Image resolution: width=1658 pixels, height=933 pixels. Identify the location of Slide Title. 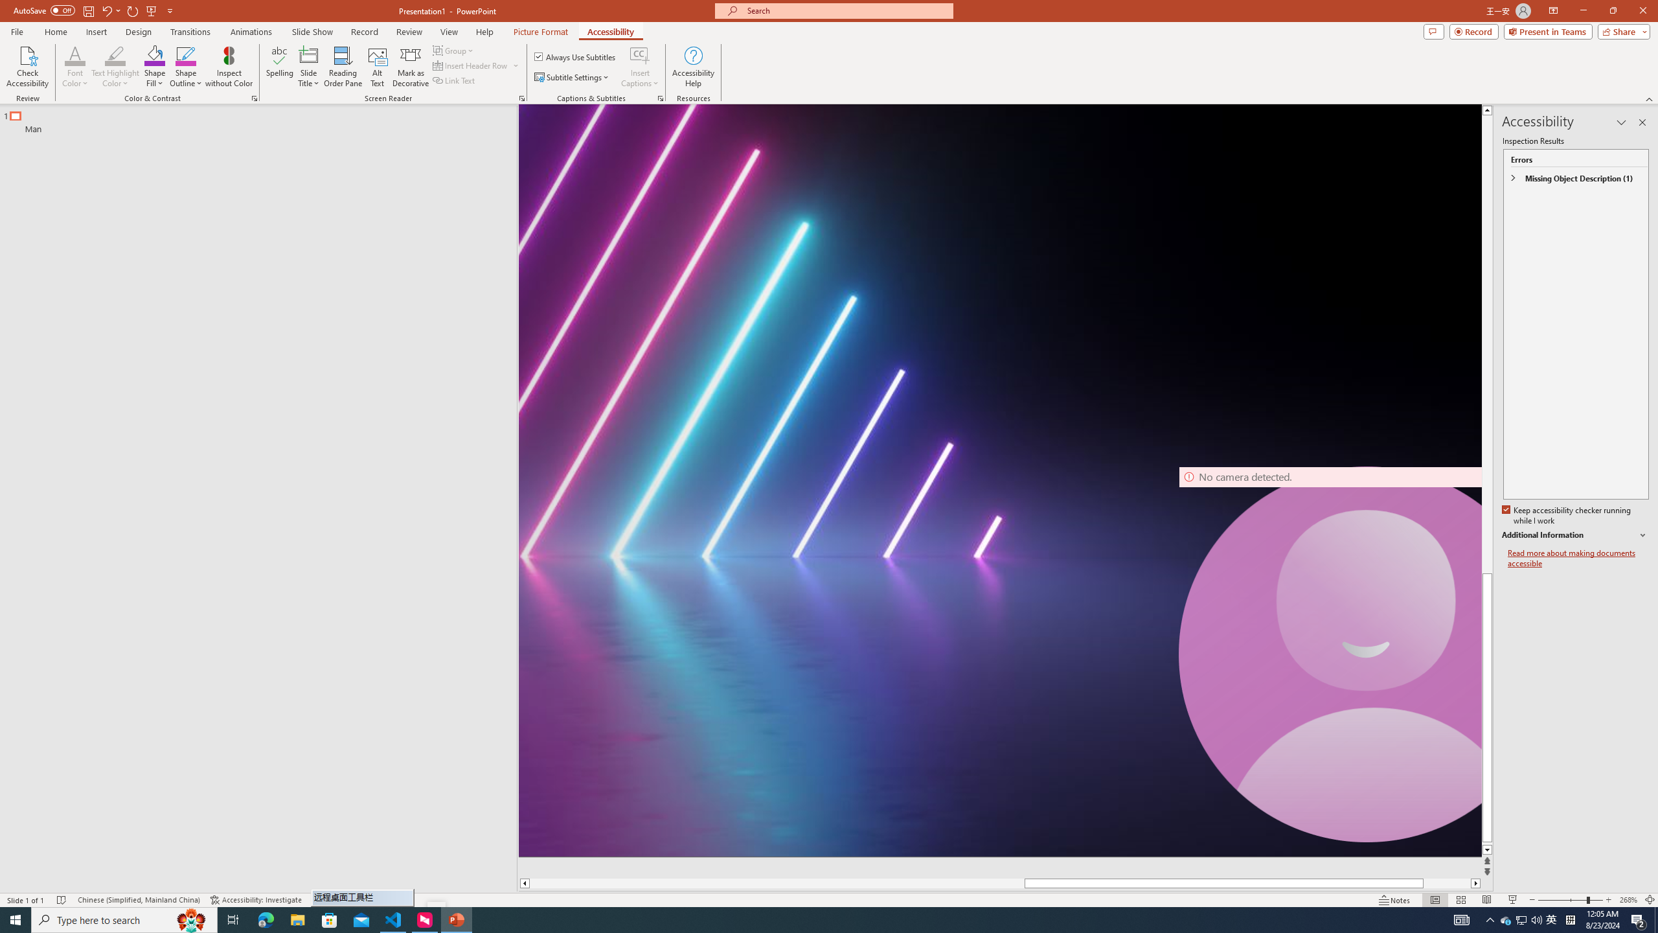
(309, 67).